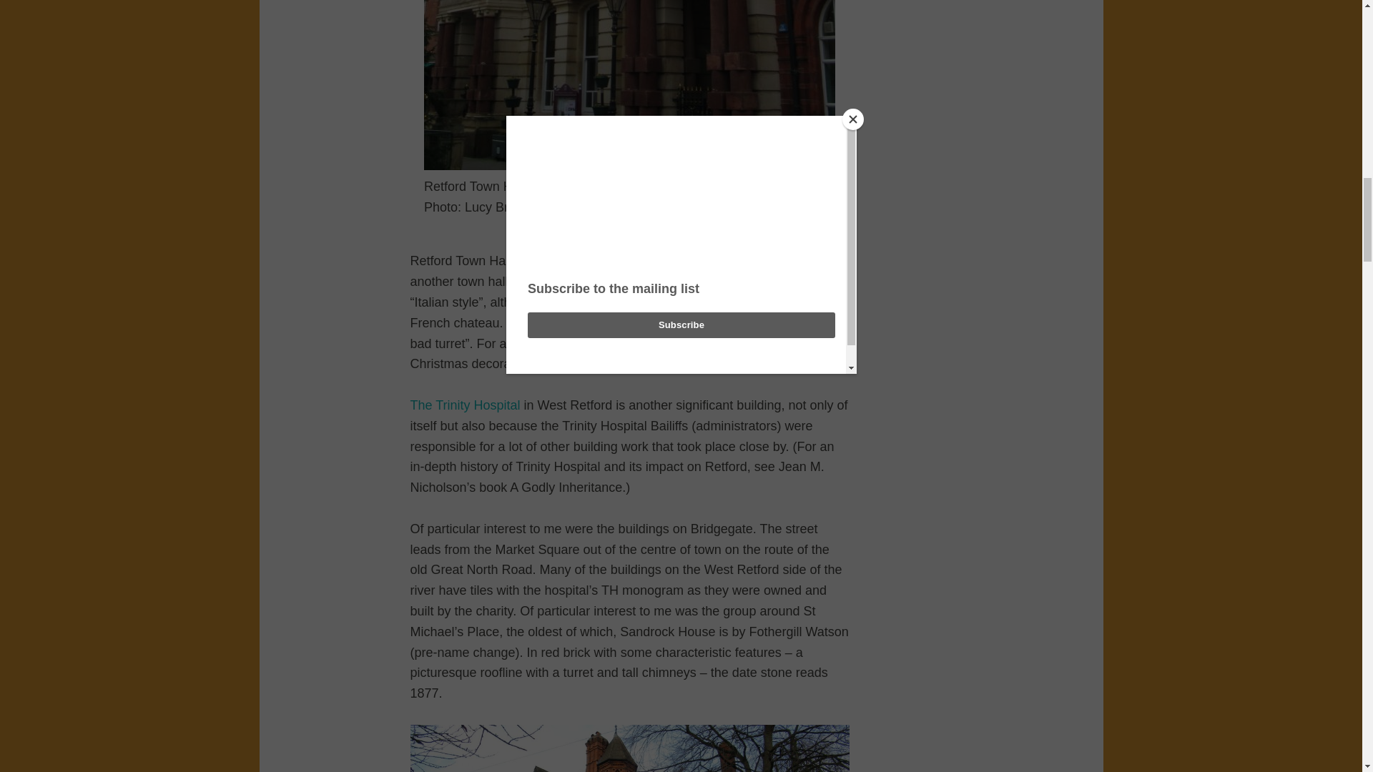  I want to click on Ipswich, so click(635, 282).